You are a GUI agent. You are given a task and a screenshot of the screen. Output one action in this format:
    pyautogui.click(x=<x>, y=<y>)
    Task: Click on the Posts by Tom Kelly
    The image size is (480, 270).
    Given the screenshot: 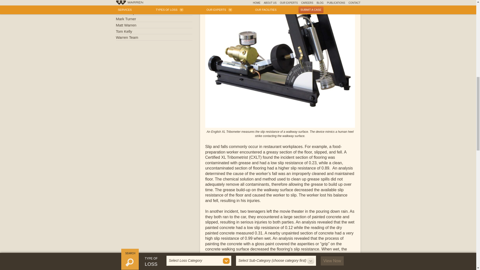 What is the action you would take?
    pyautogui.click(x=154, y=31)
    